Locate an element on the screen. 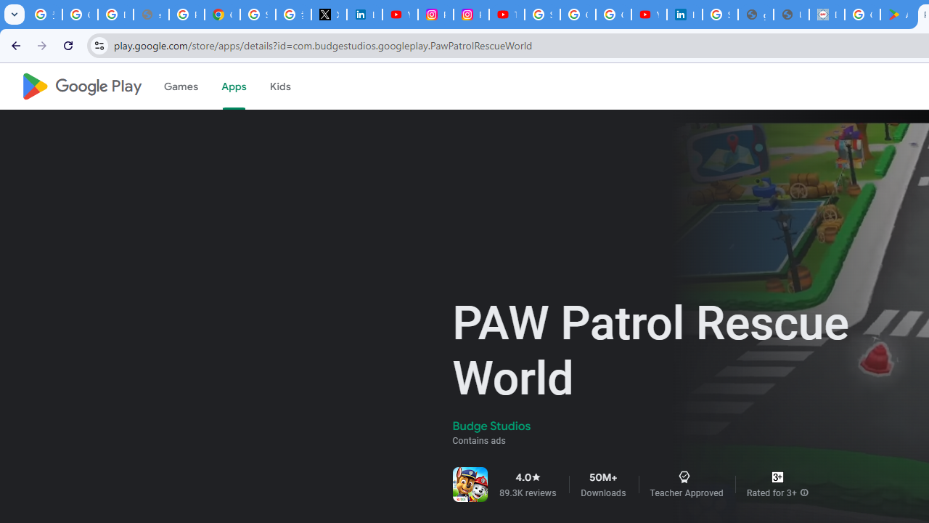 The width and height of the screenshot is (929, 523). Google Play logo is located at coordinates (81, 86).